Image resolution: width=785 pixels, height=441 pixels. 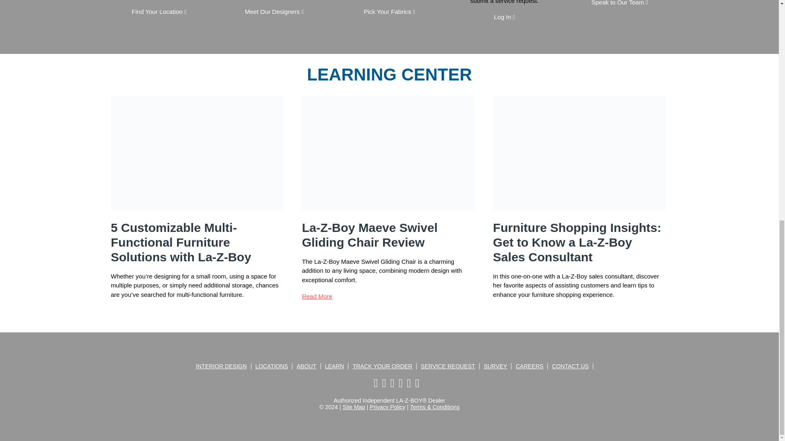 I want to click on Log In, so click(x=504, y=17).